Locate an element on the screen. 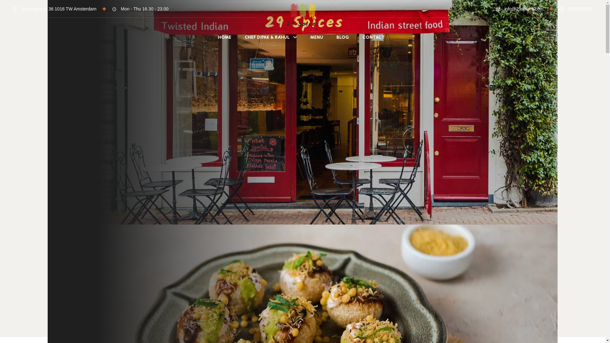 The height and width of the screenshot is (343, 610). CHEF DIPAK & RAHUL is located at coordinates (271, 35).